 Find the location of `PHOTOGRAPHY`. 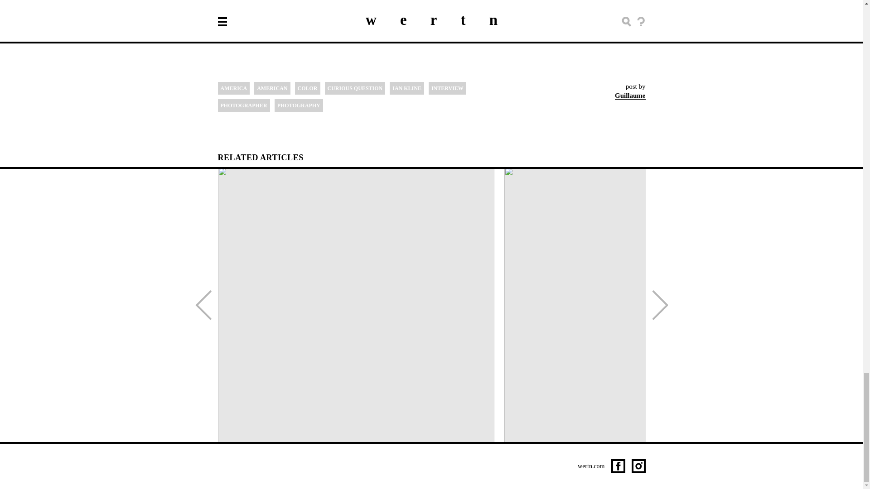

PHOTOGRAPHY is located at coordinates (299, 105).